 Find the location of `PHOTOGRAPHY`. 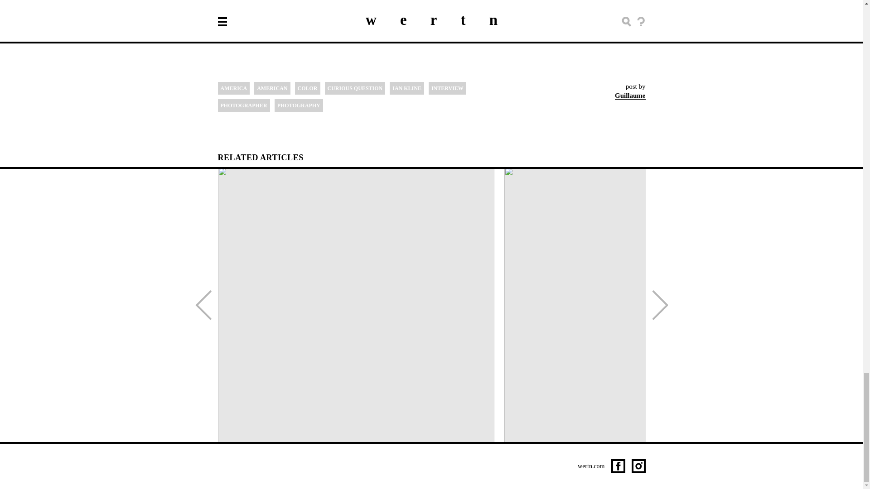

PHOTOGRAPHY is located at coordinates (299, 105).